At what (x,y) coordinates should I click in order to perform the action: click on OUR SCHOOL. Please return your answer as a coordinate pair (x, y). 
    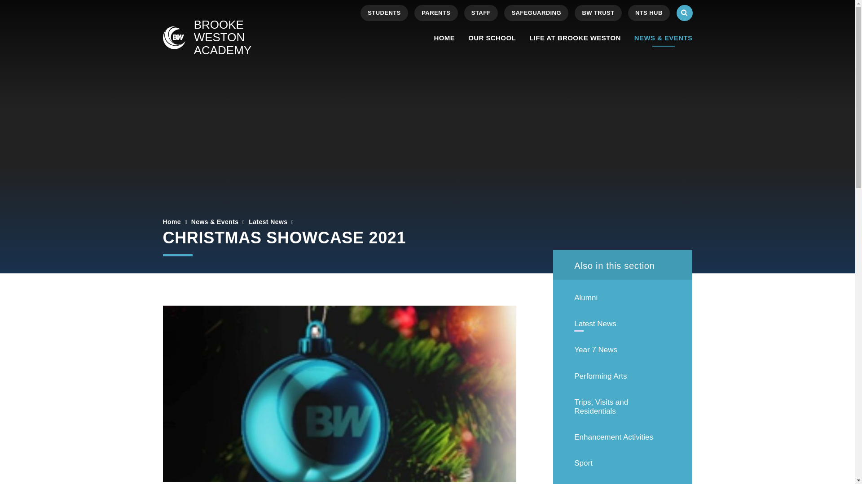
    Looking at the image, I should click on (492, 38).